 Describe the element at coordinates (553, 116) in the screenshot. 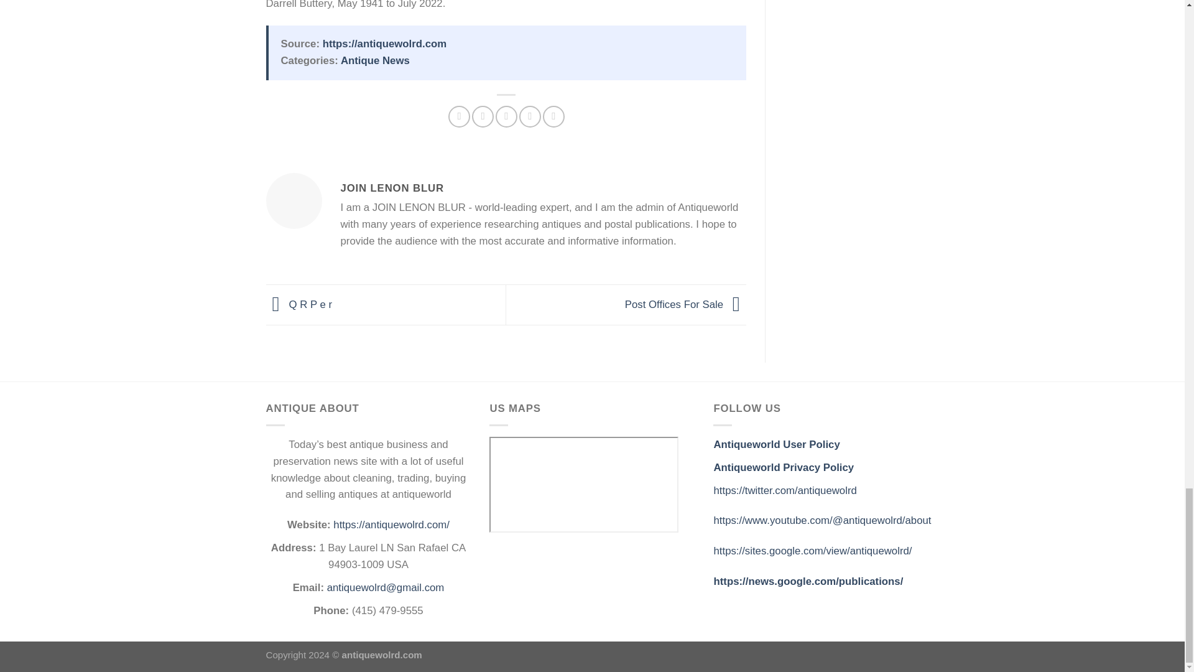

I see `Share on LinkedIn` at that location.